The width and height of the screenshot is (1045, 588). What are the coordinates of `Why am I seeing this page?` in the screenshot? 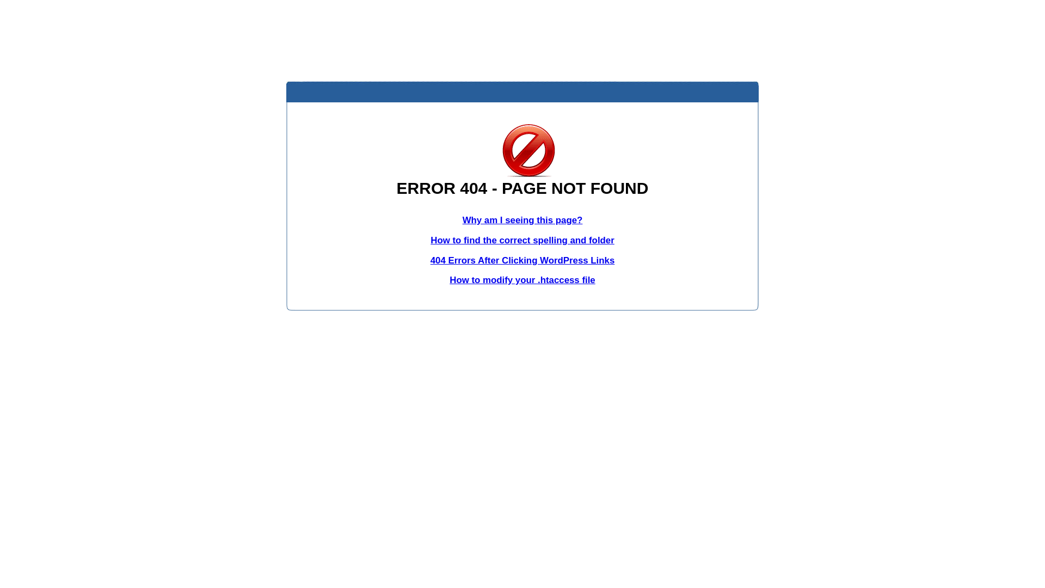 It's located at (522, 220).